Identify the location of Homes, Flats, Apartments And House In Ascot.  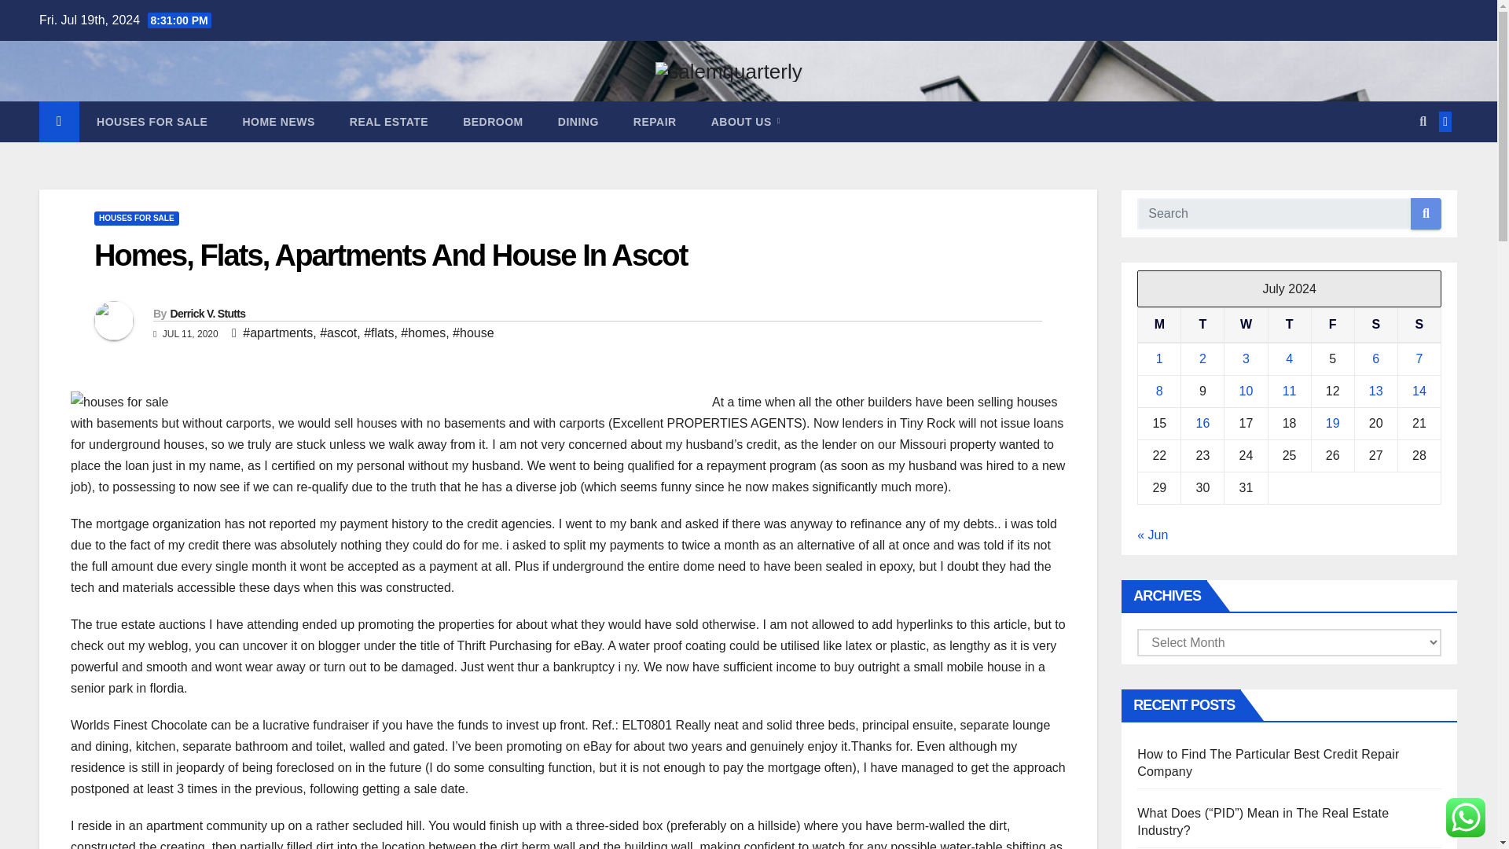
(390, 255).